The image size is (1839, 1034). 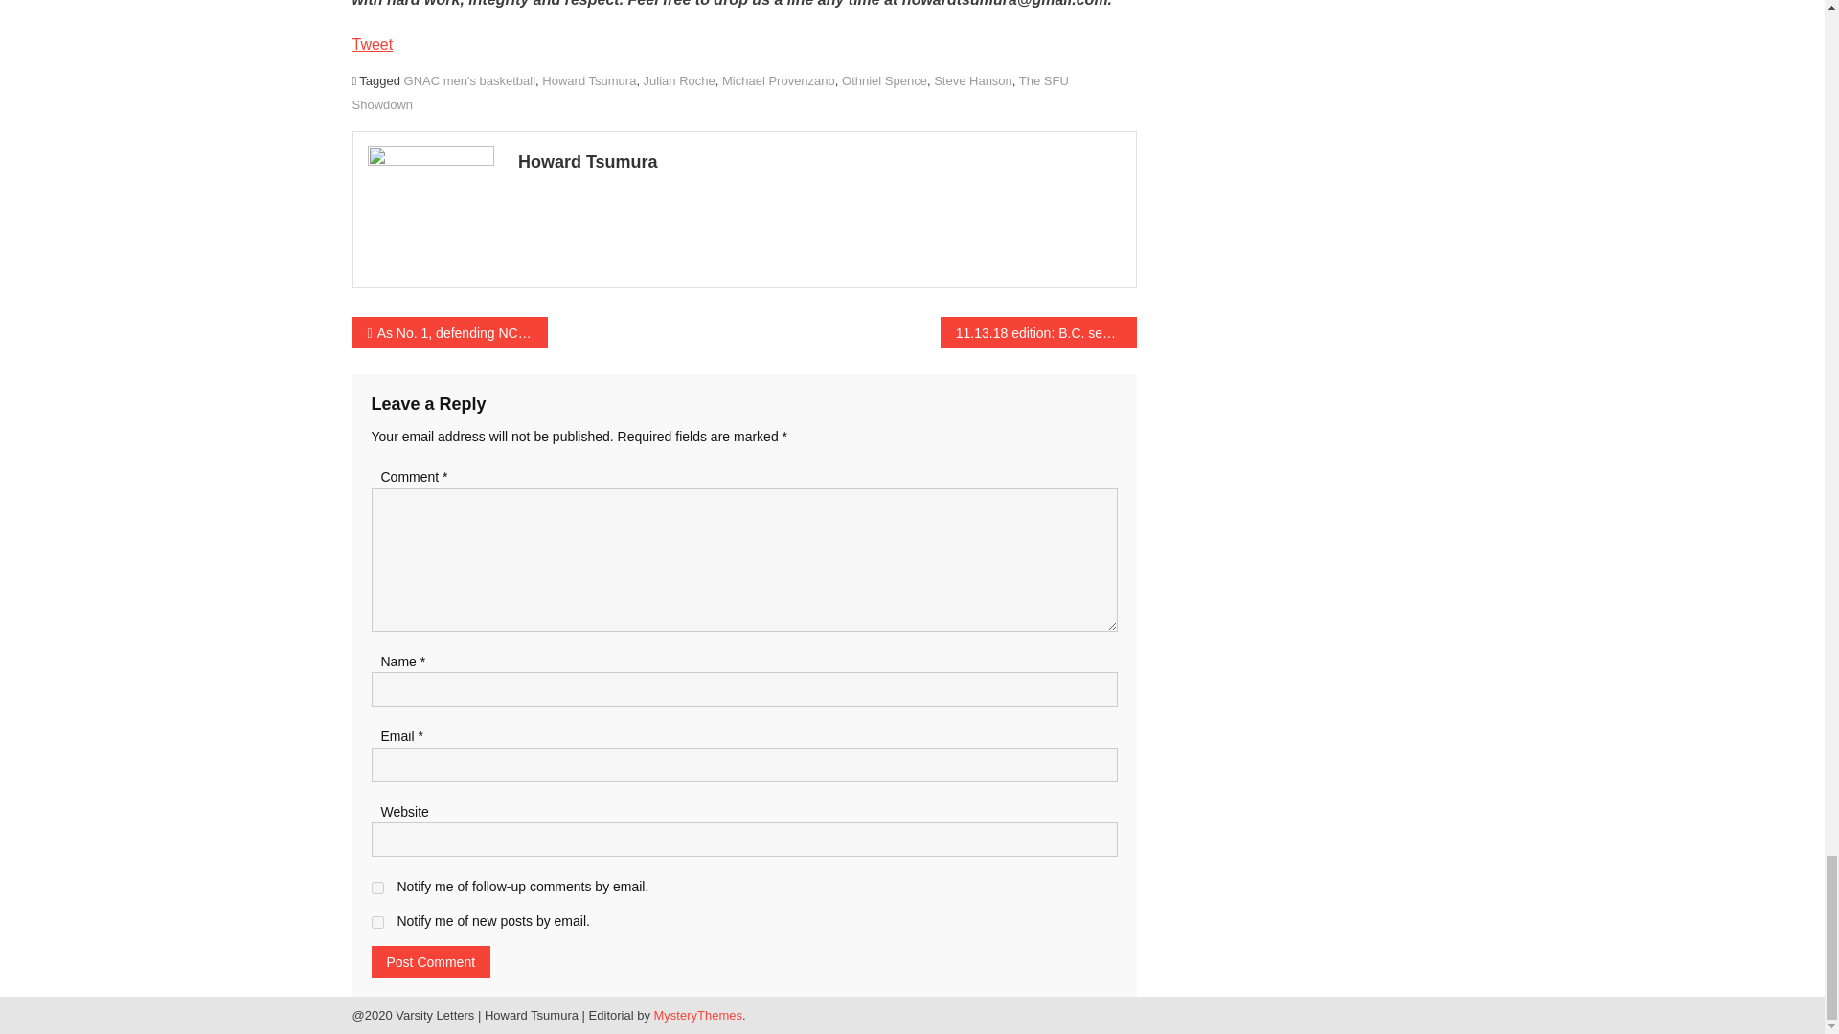 What do you see at coordinates (377, 921) in the screenshot?
I see `subscribe` at bounding box center [377, 921].